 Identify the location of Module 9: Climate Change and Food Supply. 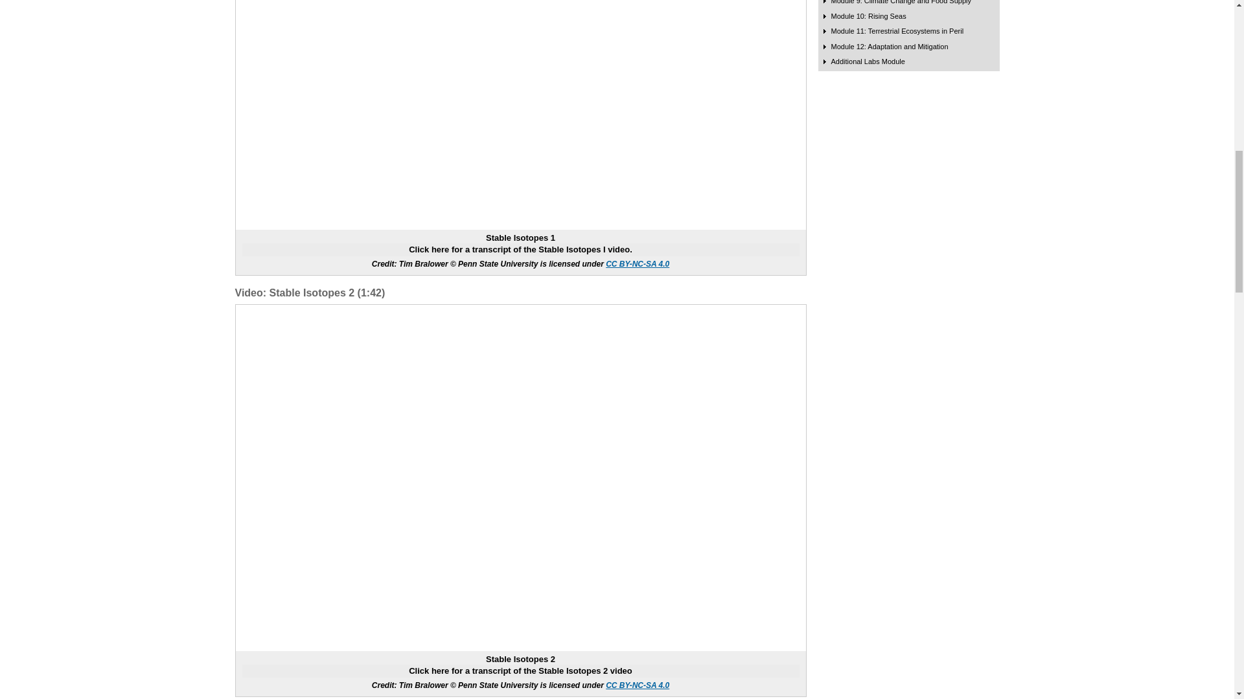
(901, 2).